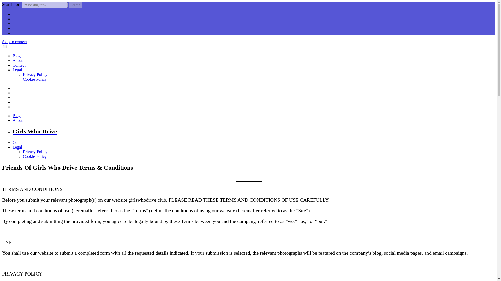 The image size is (501, 281). Describe the element at coordinates (35, 79) in the screenshot. I see `Cookie Policy` at that location.